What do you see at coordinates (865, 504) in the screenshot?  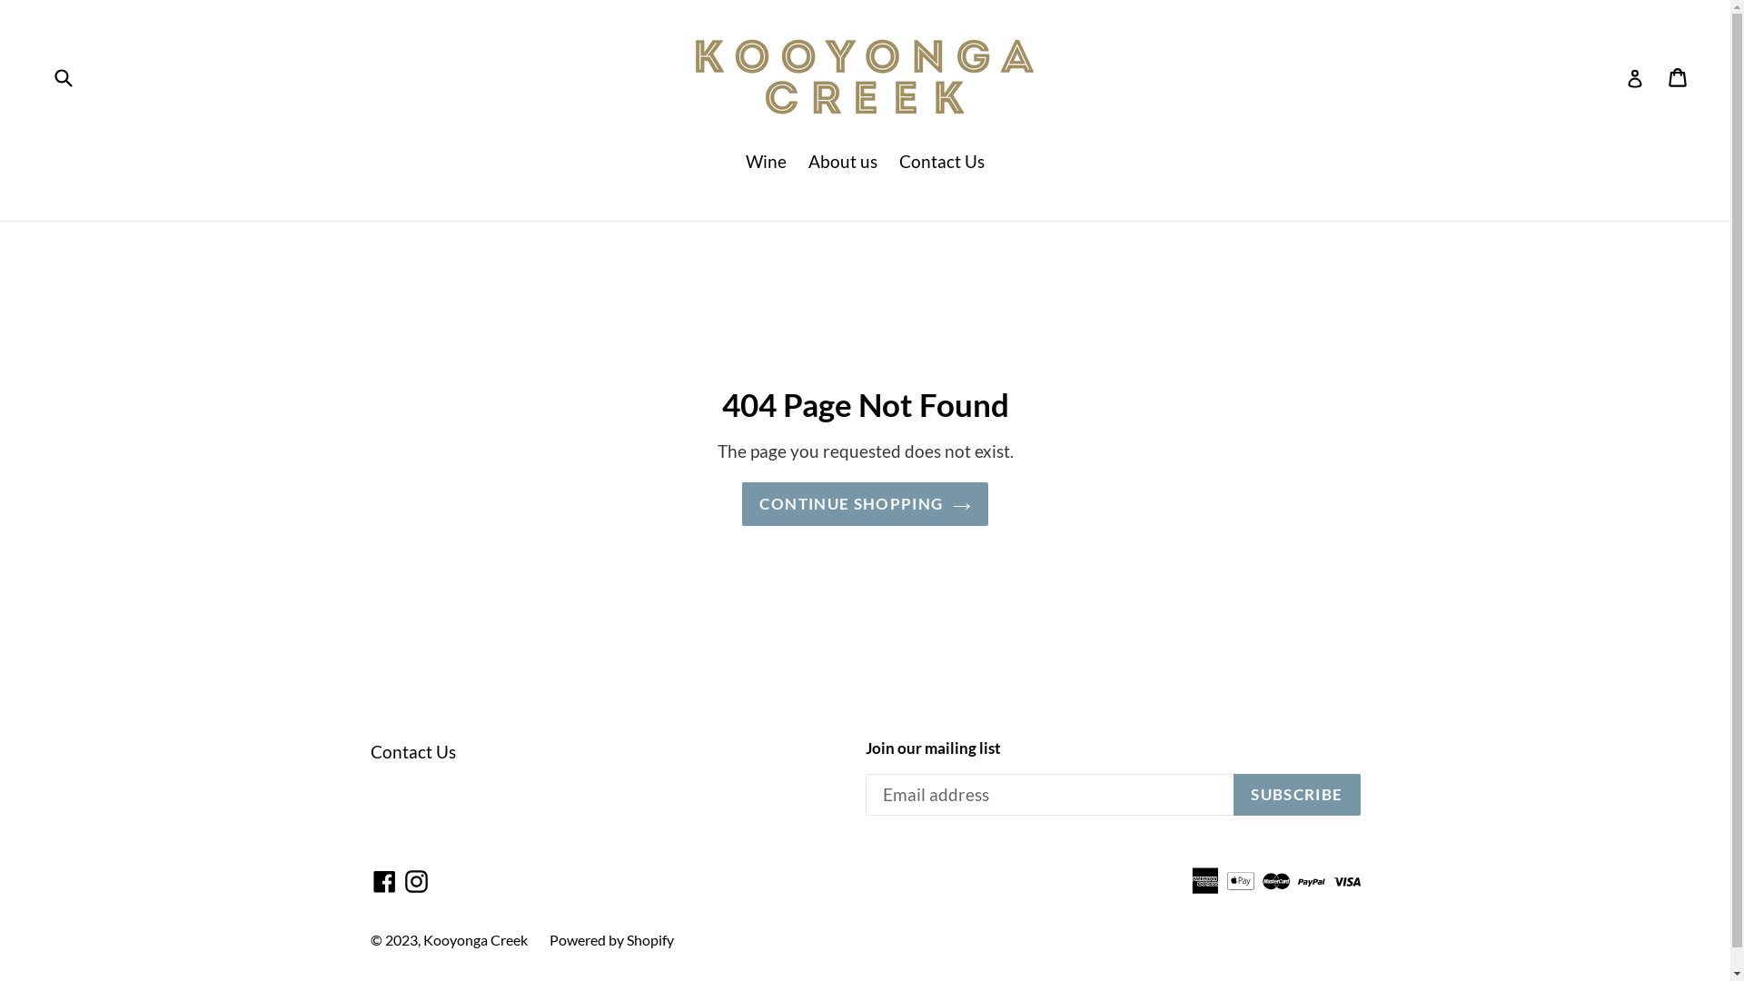 I see `CONTINUE SHOPPING` at bounding box center [865, 504].